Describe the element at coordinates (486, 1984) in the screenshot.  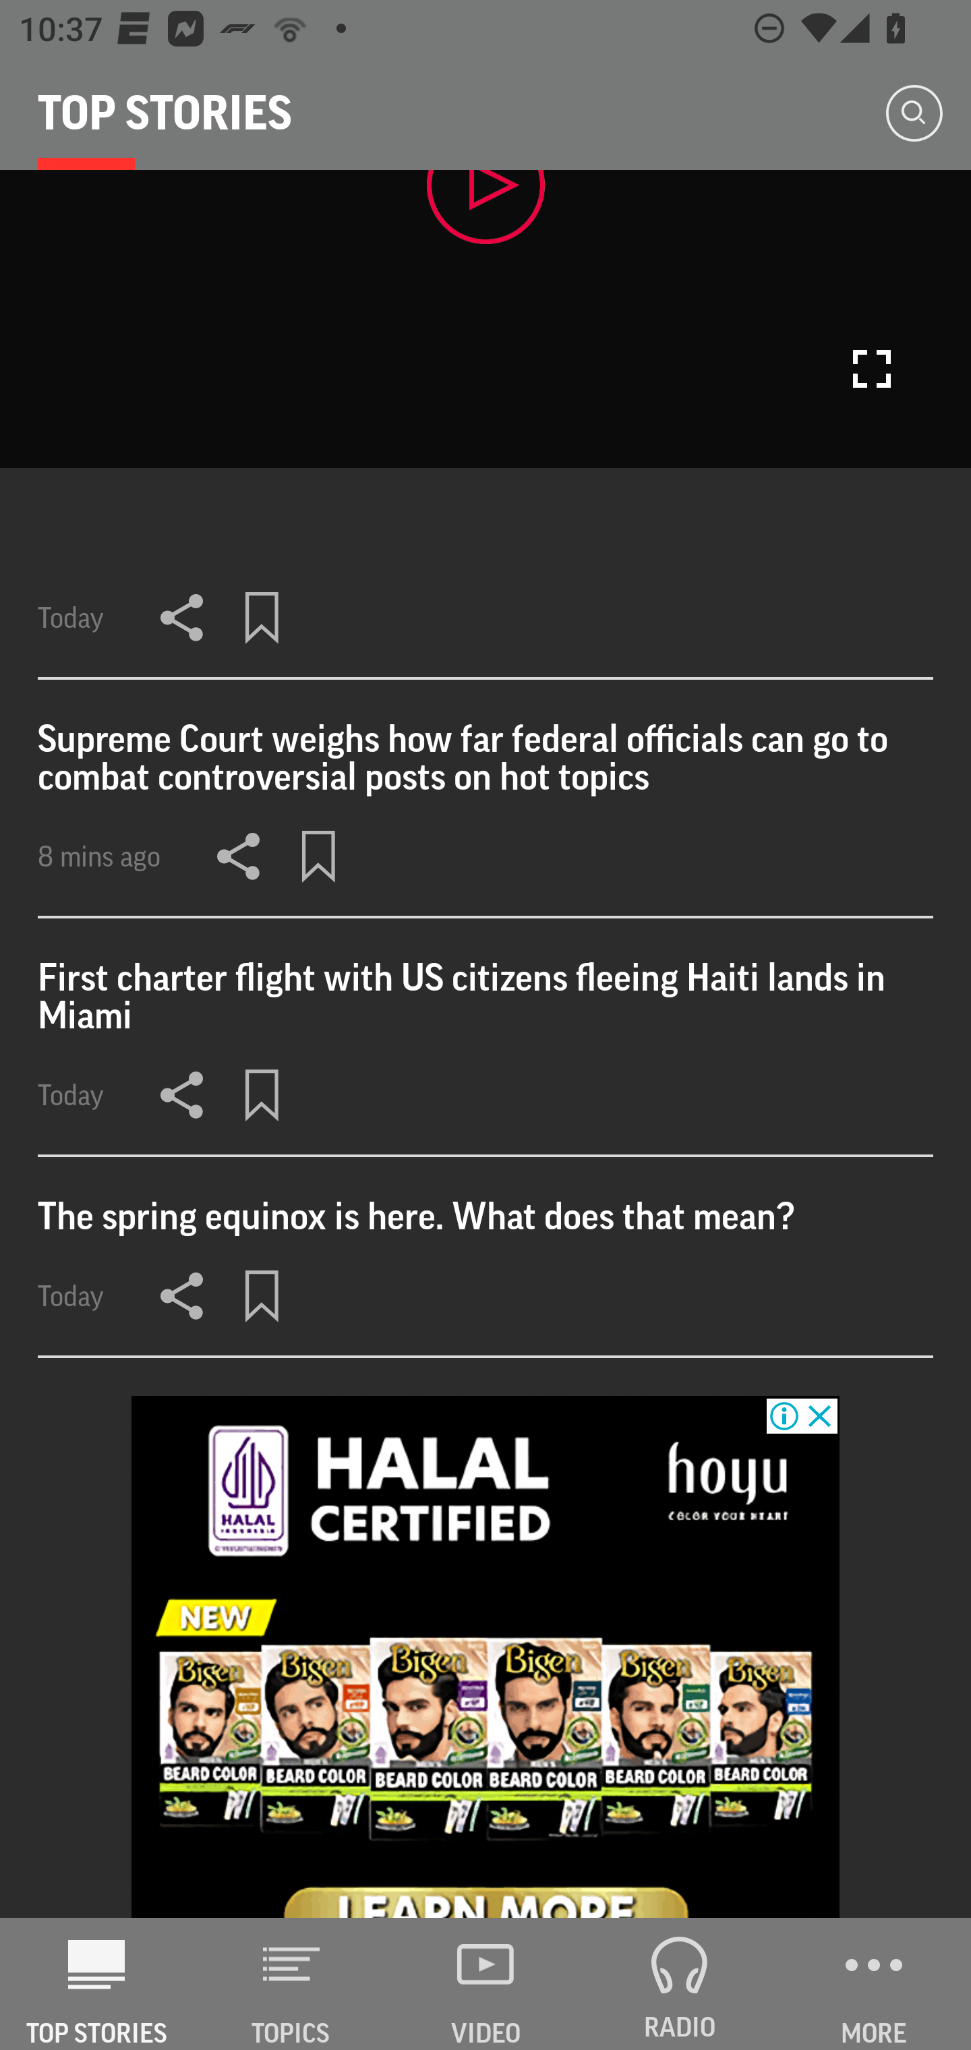
I see `VIDEO` at that location.